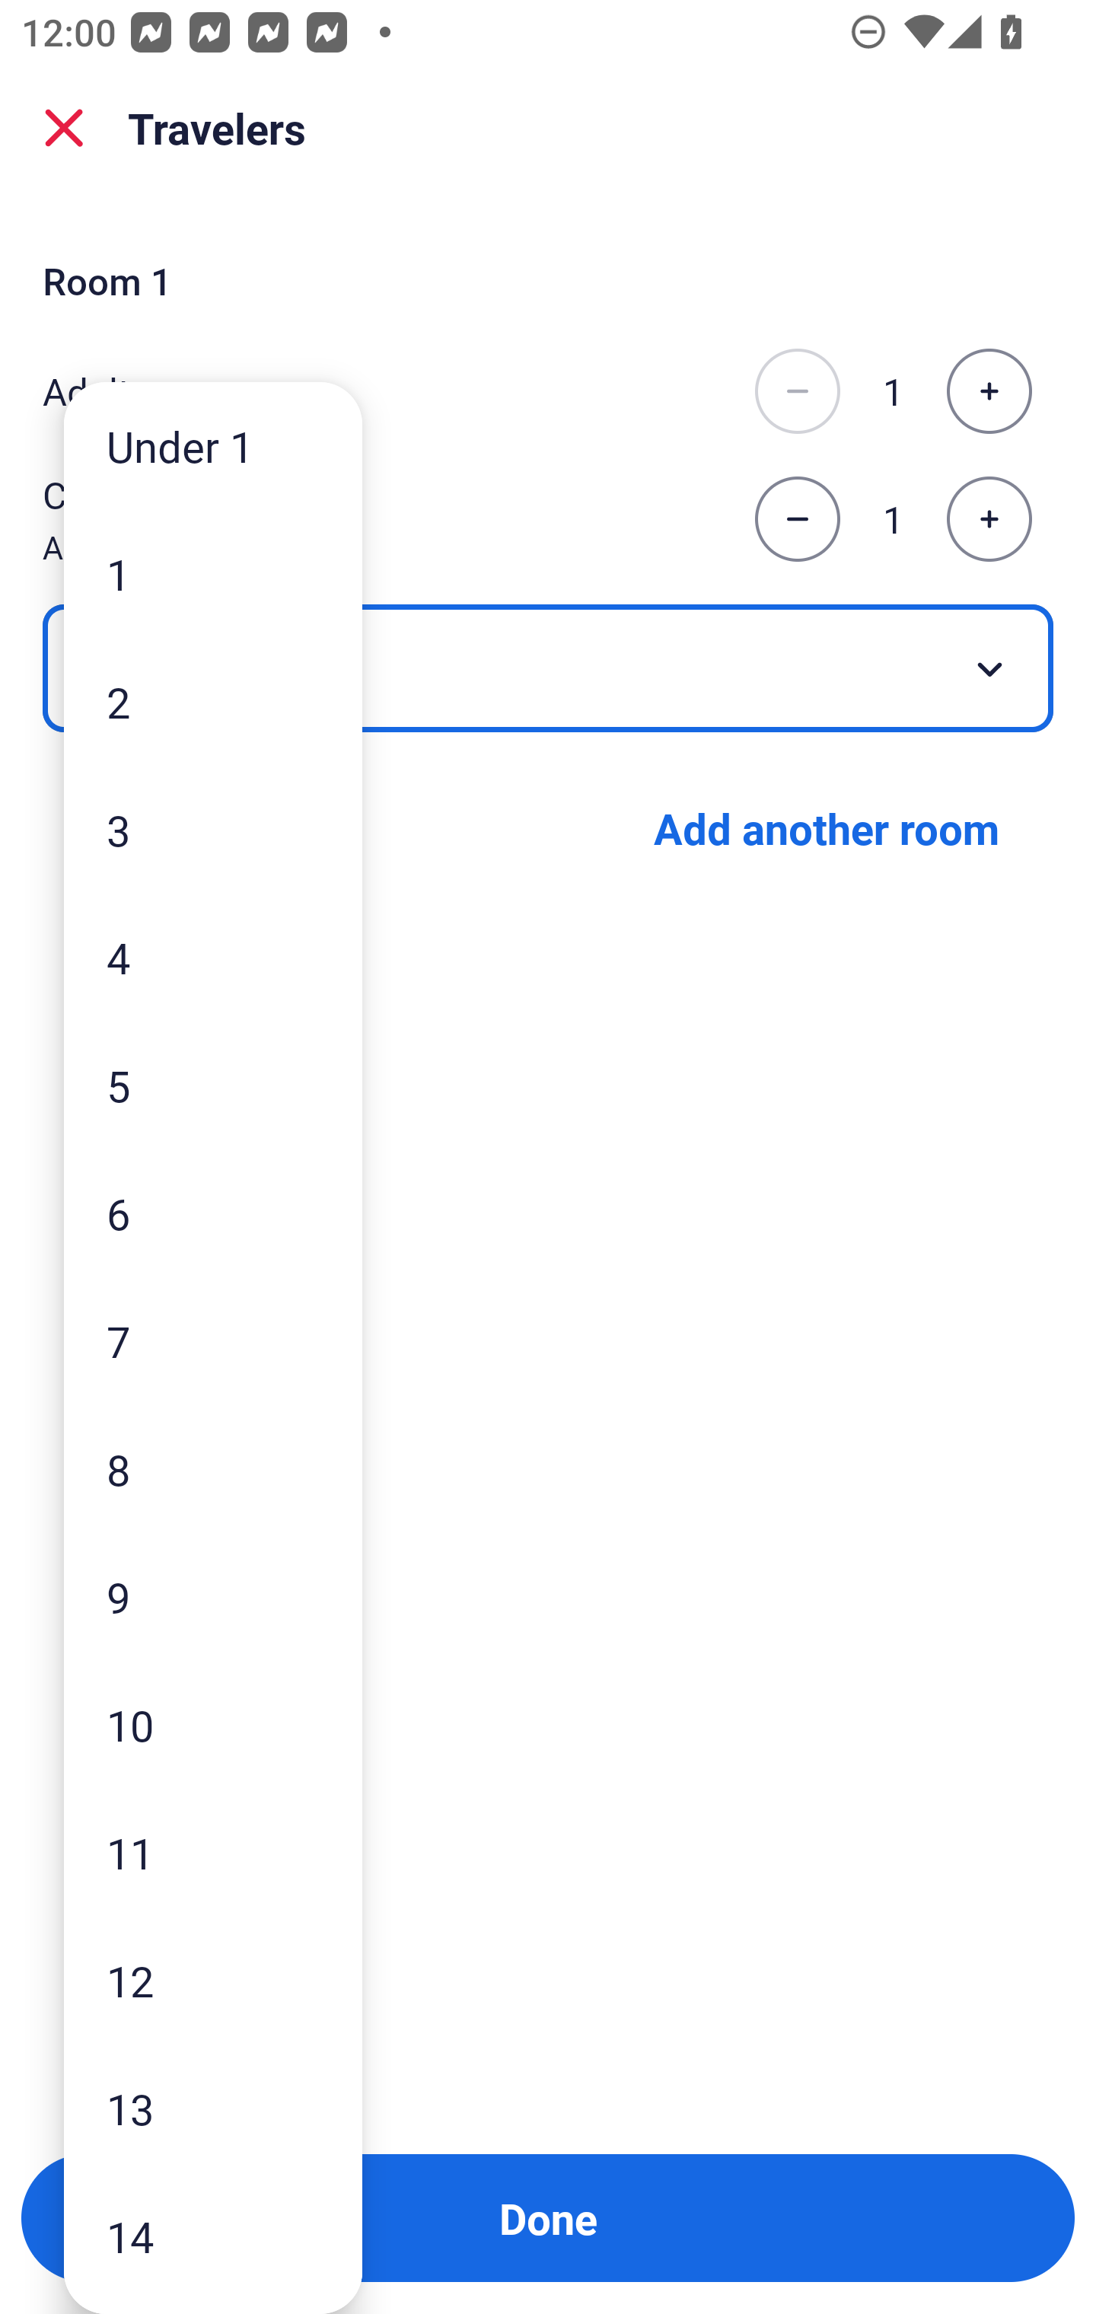 The height and width of the screenshot is (2314, 1096). I want to click on 1, so click(213, 574).